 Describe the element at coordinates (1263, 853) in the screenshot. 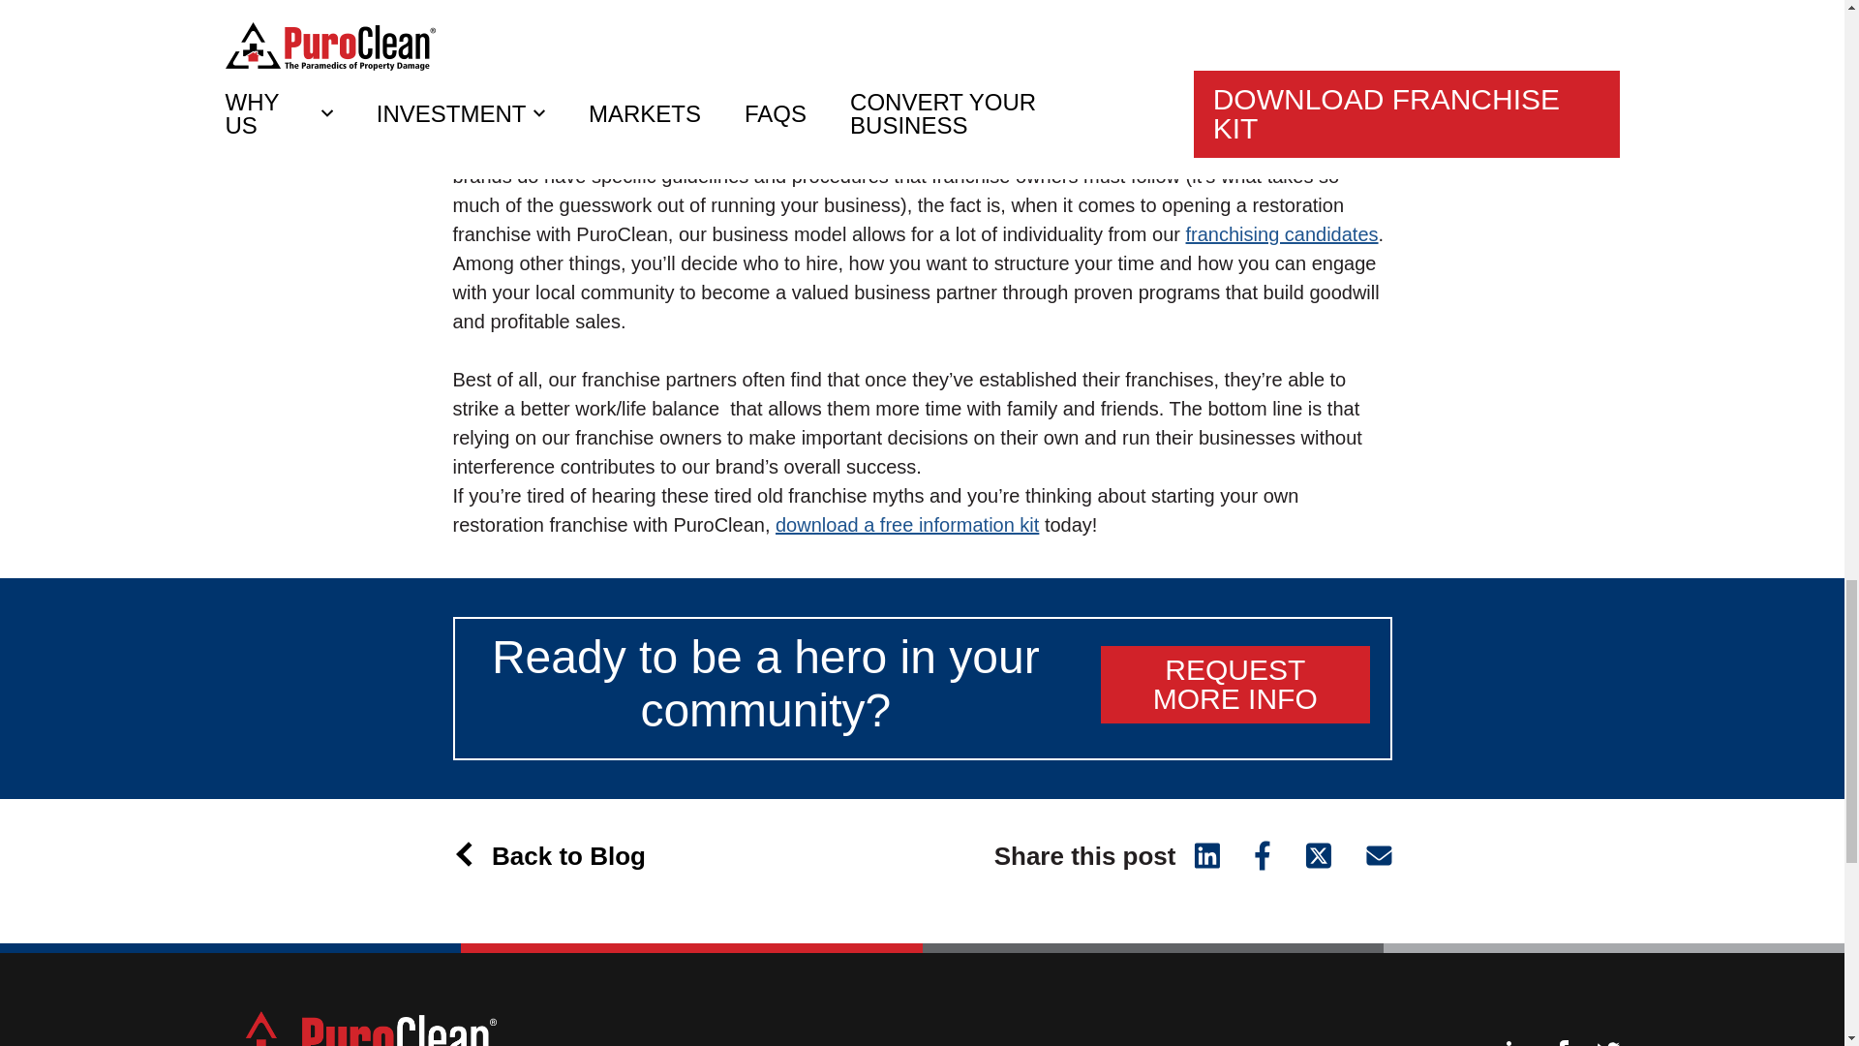

I see `Share on Facebook` at that location.